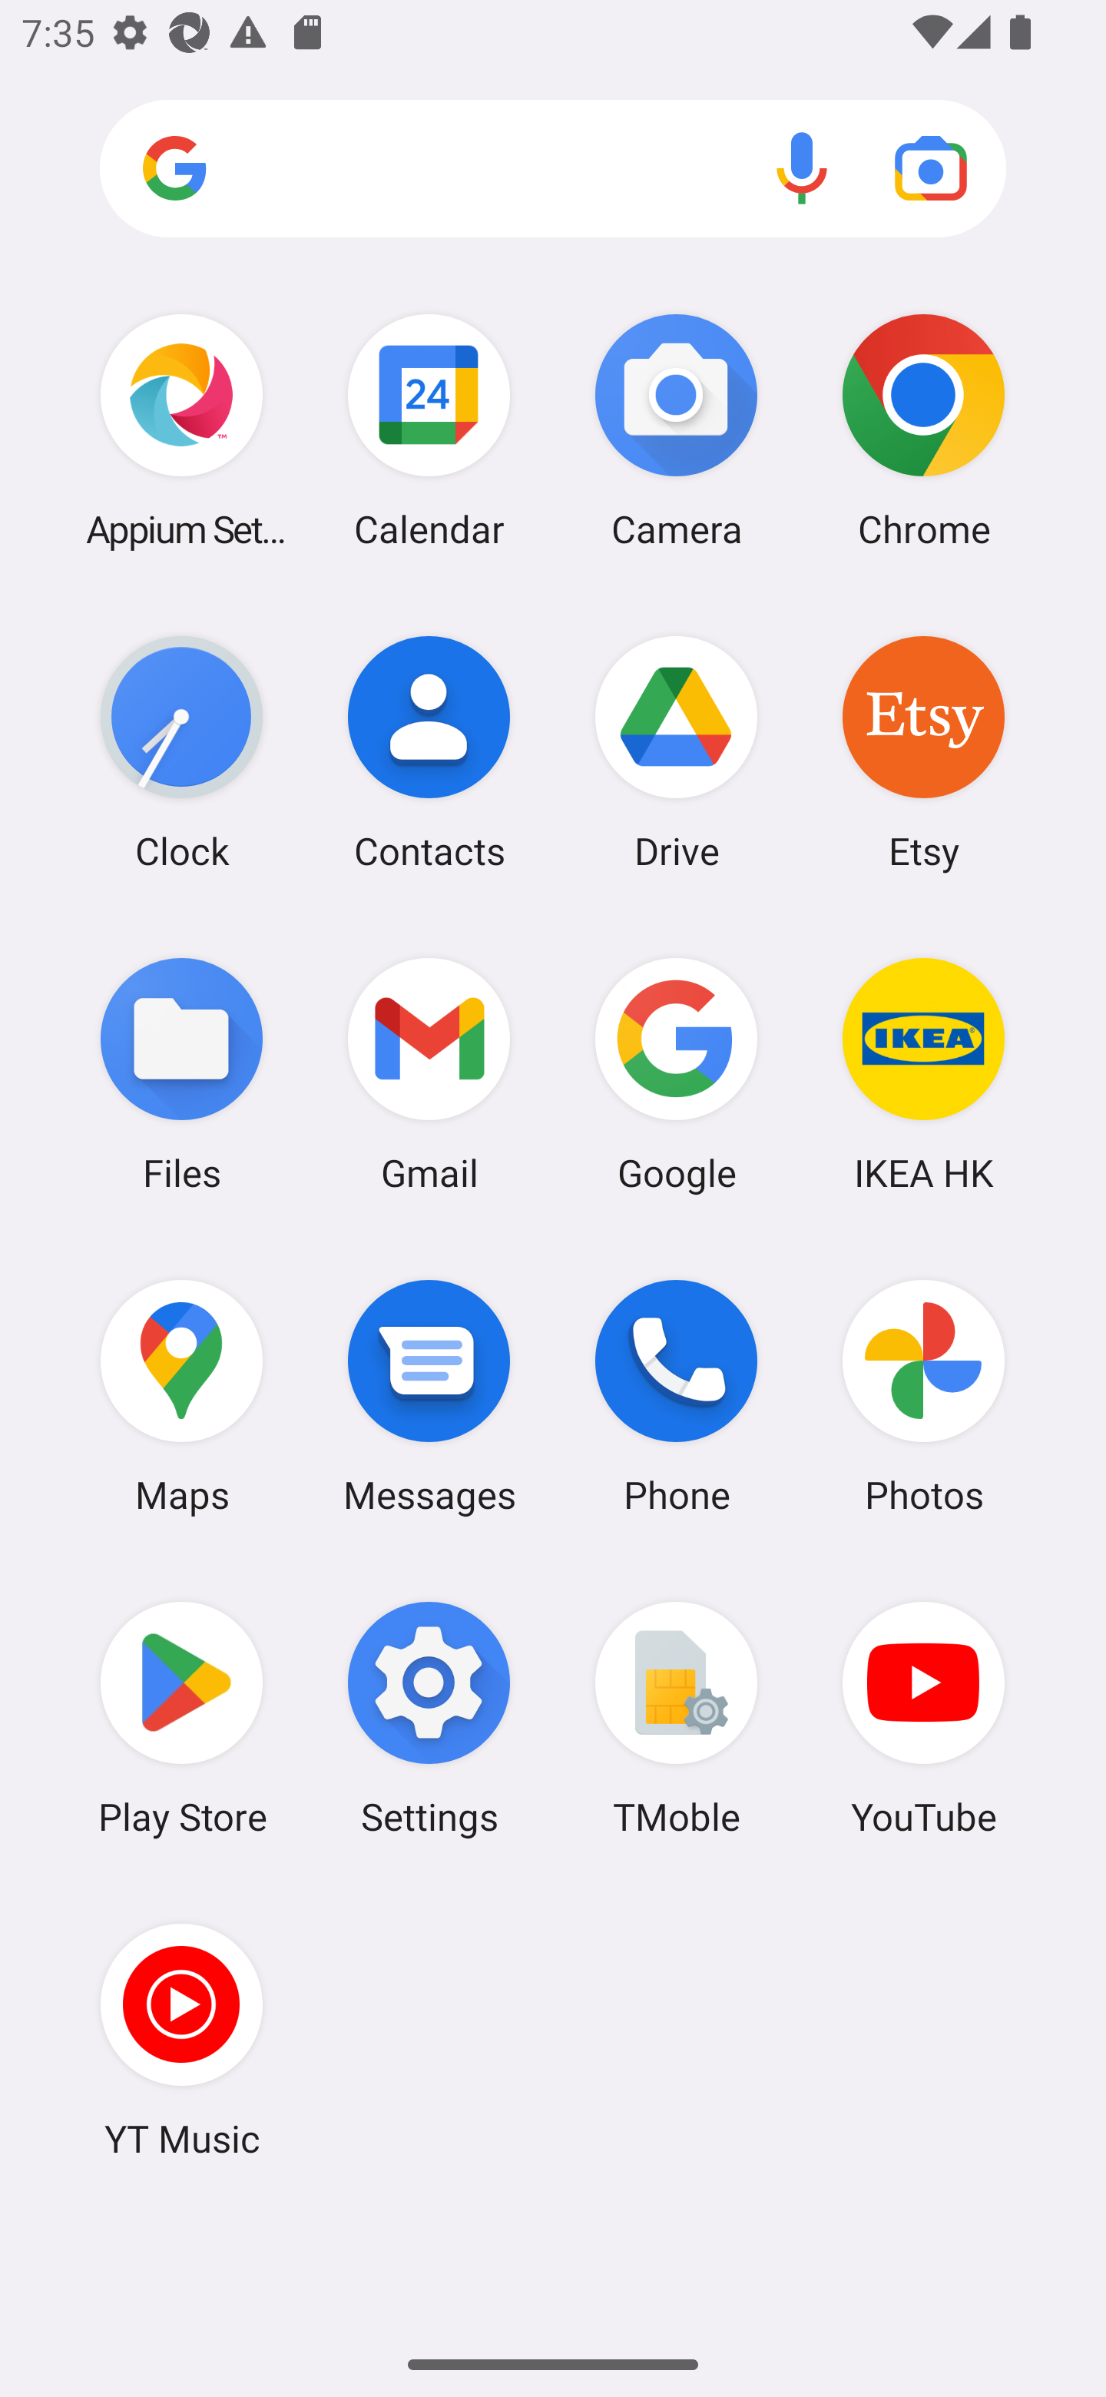 The width and height of the screenshot is (1106, 2397). What do you see at coordinates (923, 1073) in the screenshot?
I see `IKEA HK` at bounding box center [923, 1073].